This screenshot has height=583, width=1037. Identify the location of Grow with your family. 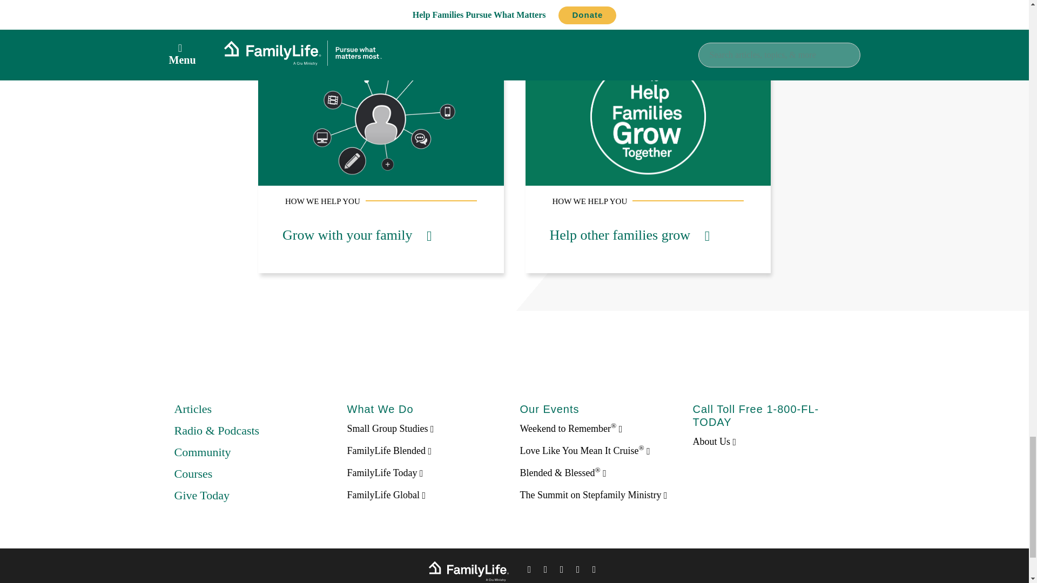
(356, 235).